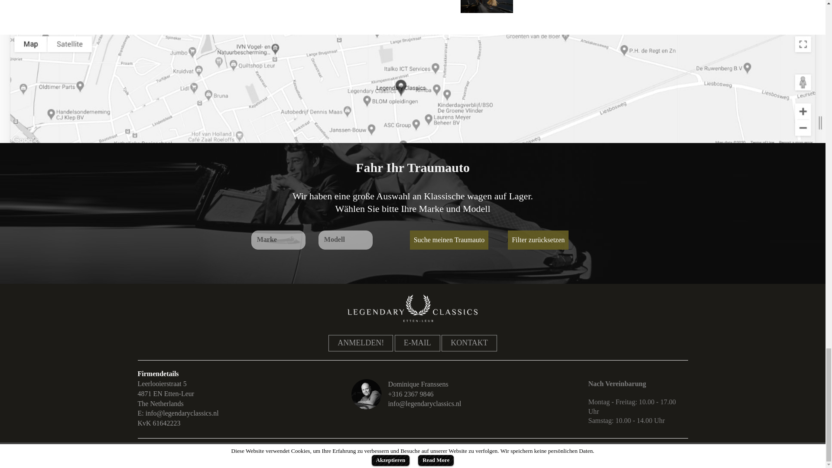 This screenshot has height=468, width=832. Describe the element at coordinates (361, 343) in the screenshot. I see `ANMELDEN!` at that location.